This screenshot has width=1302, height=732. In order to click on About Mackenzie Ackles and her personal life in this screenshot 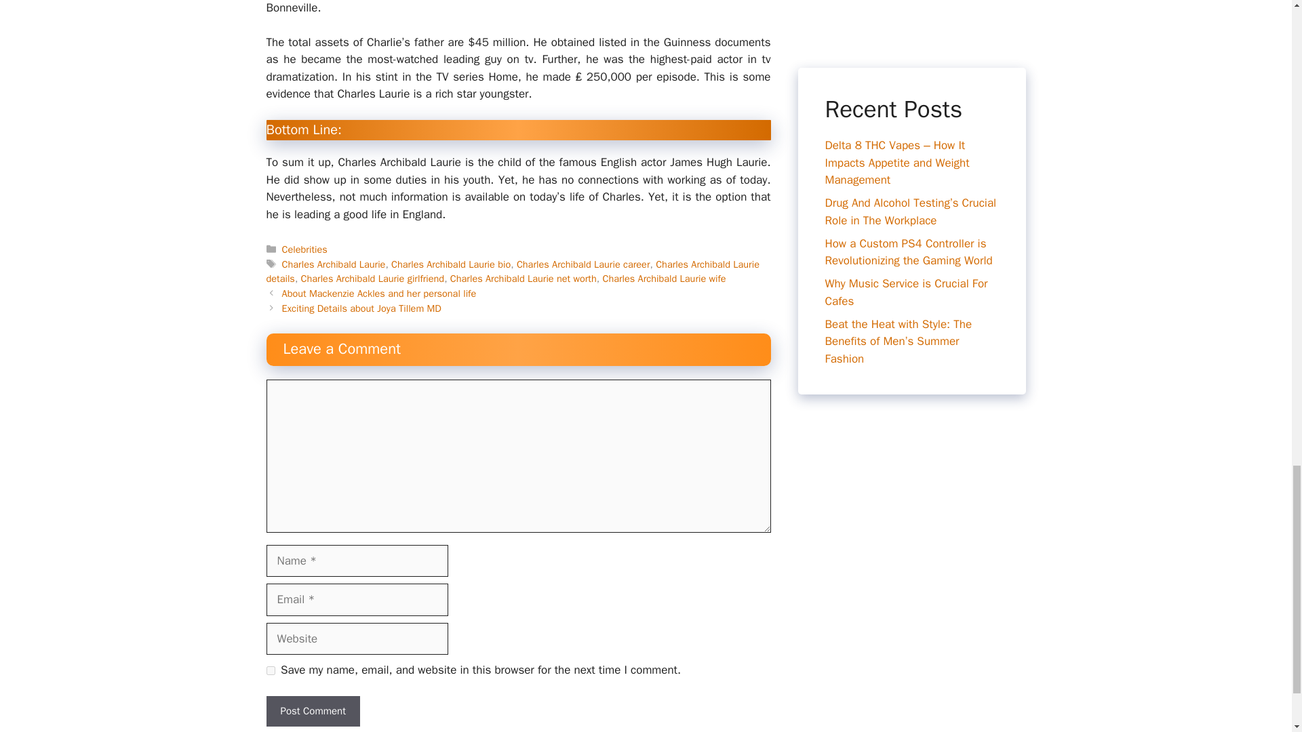, I will do `click(379, 293)`.